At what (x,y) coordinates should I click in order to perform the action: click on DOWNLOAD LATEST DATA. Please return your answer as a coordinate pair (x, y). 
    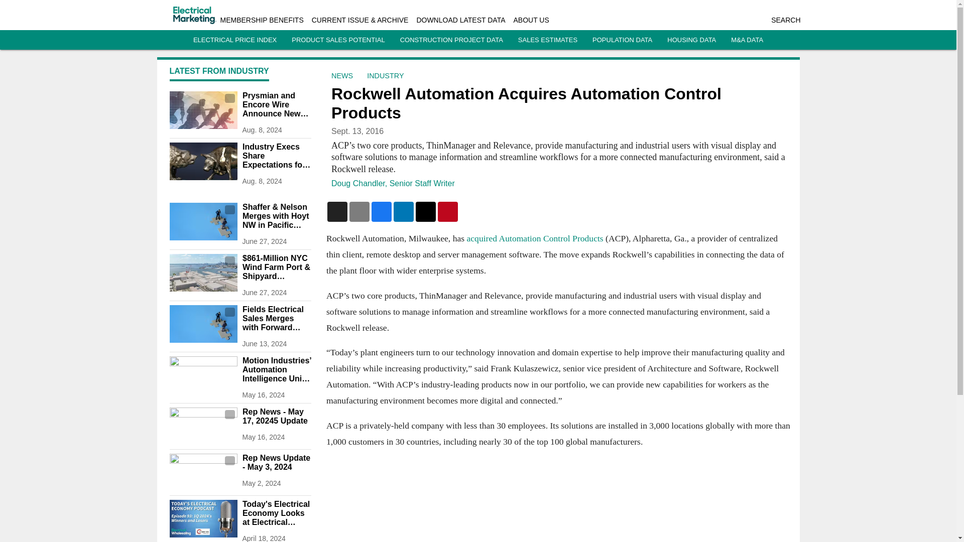
    Looking at the image, I should click on (461, 20).